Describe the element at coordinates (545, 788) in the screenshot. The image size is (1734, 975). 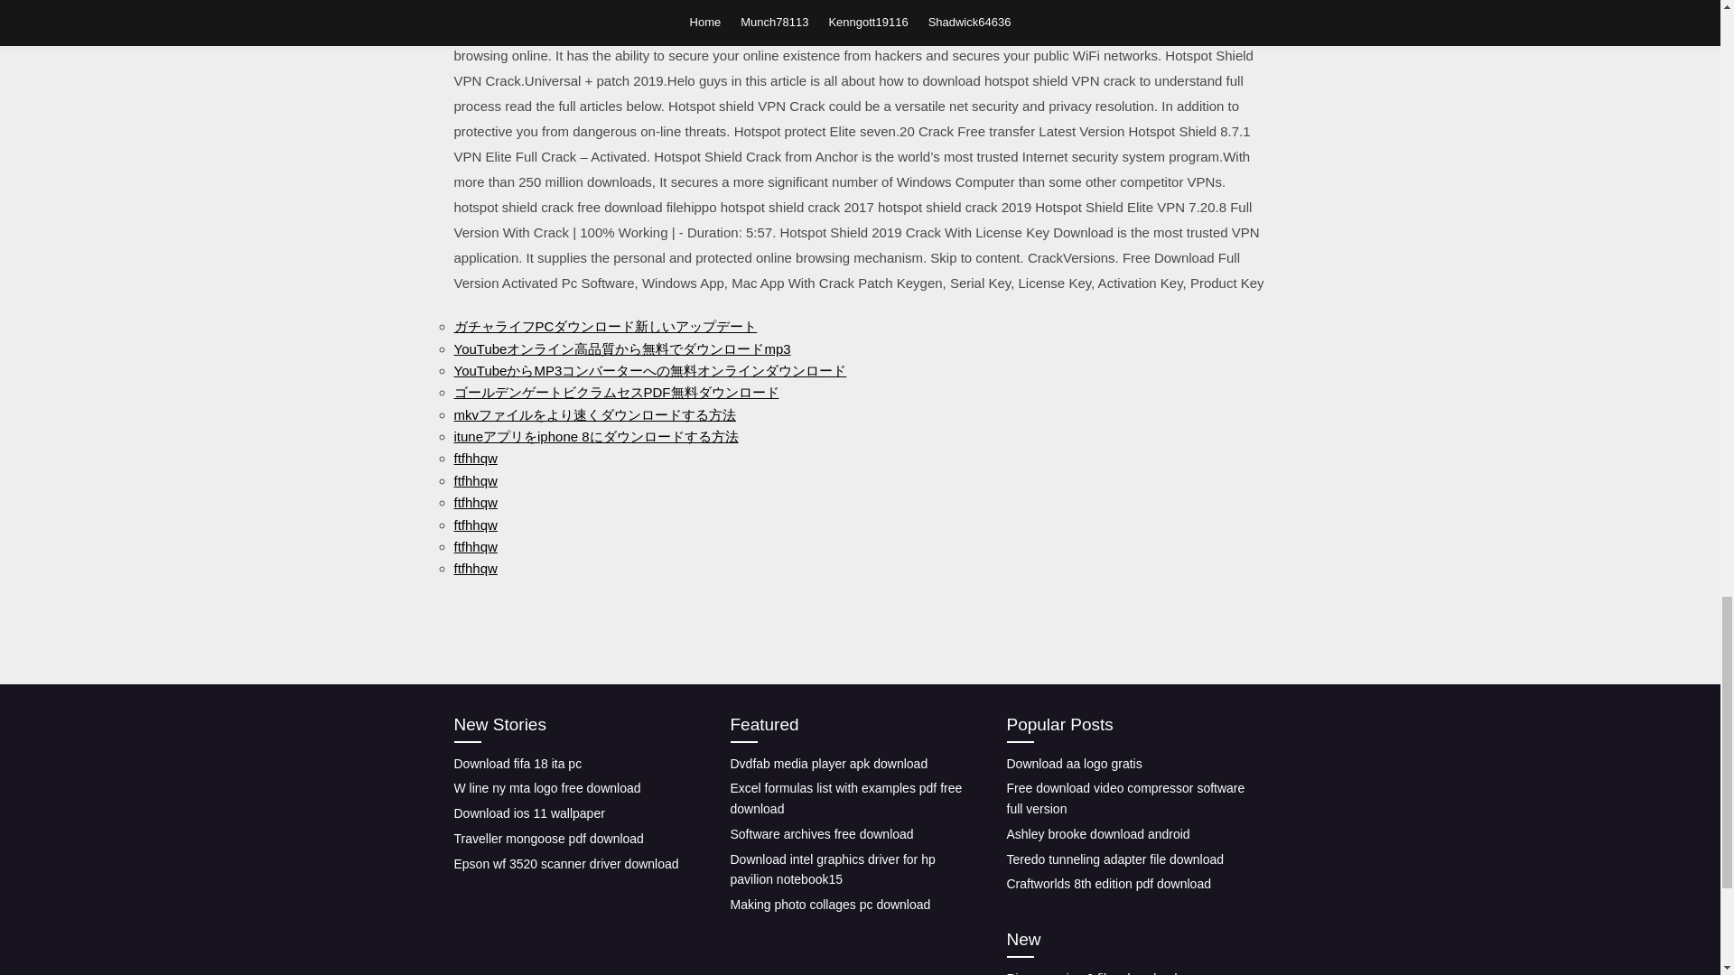
I see `W line ny mta logo free download` at that location.